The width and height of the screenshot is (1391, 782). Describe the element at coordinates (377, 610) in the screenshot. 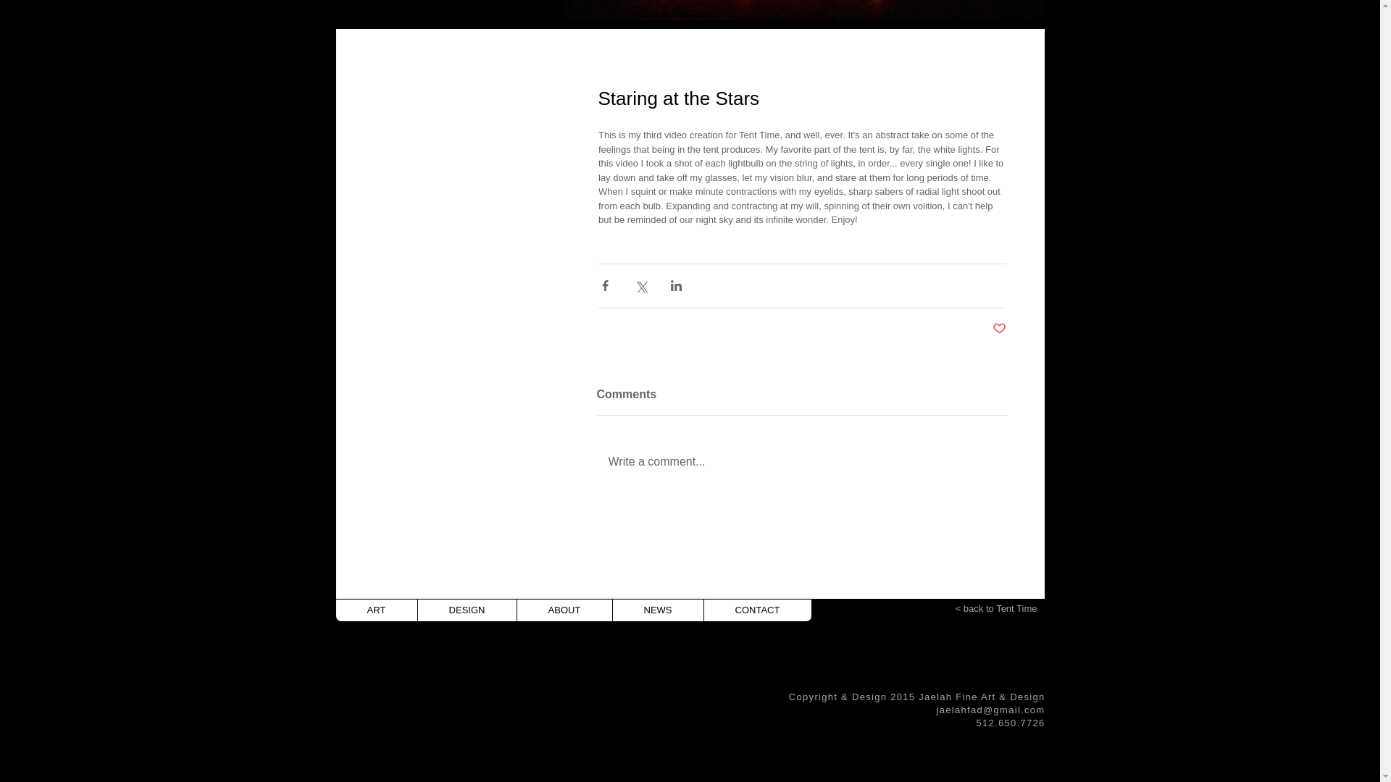

I see `ART` at that location.